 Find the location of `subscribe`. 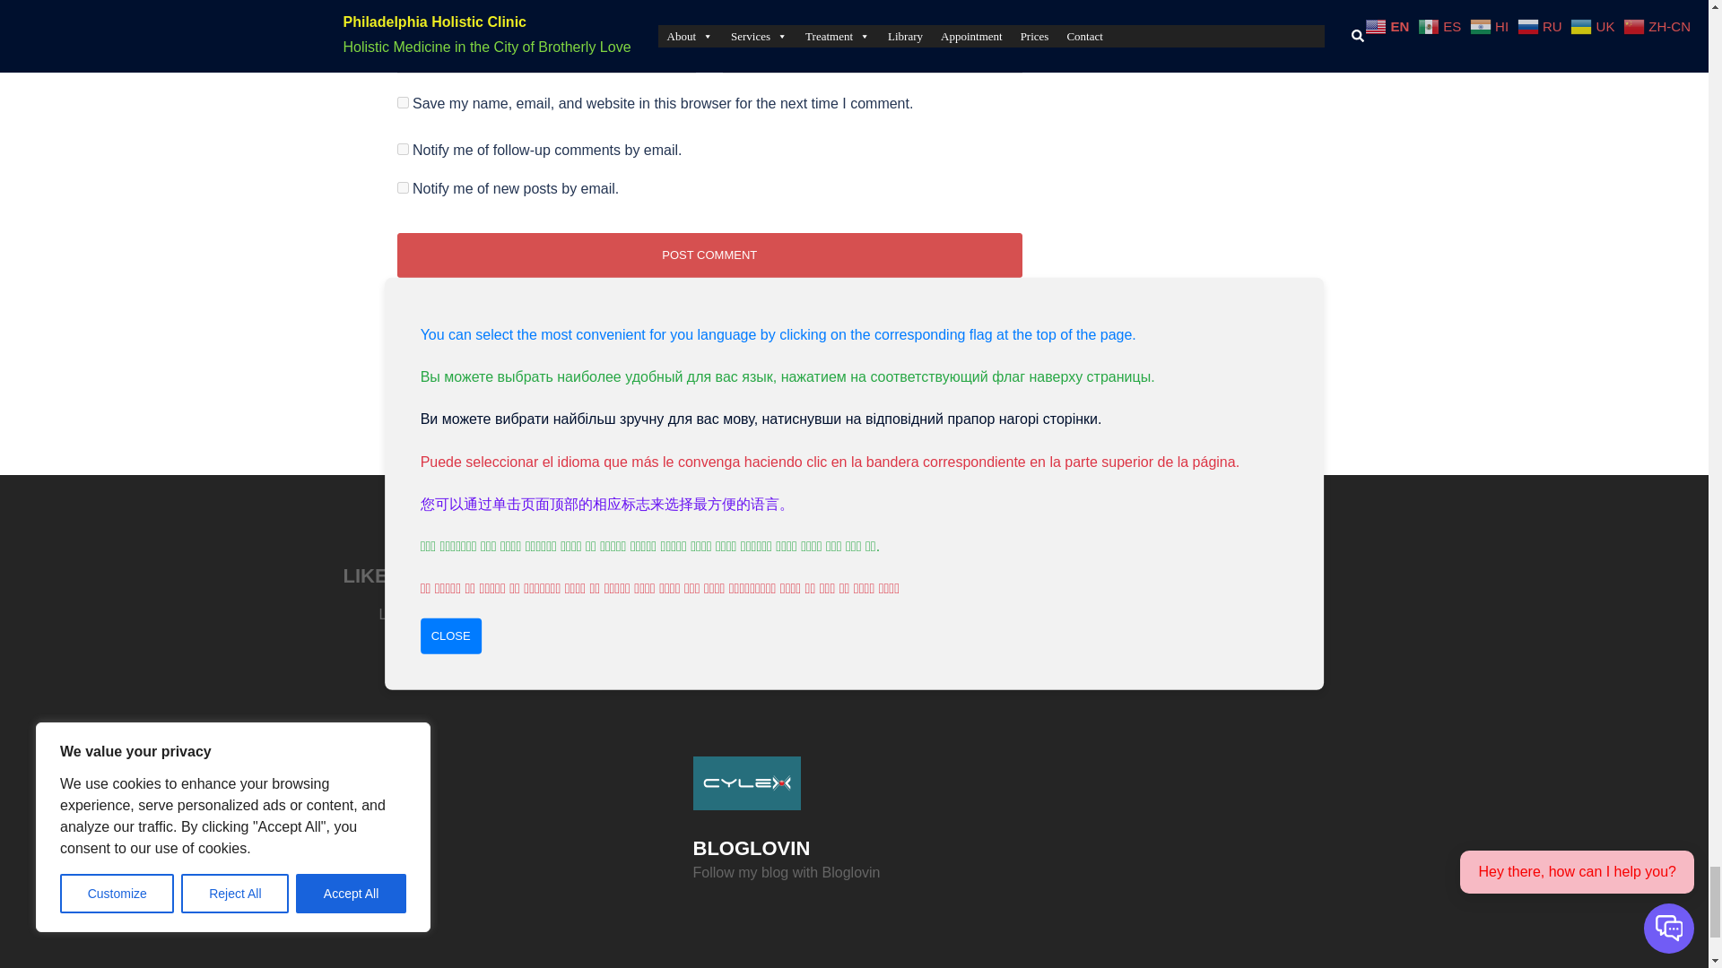

subscribe is located at coordinates (402, 149).